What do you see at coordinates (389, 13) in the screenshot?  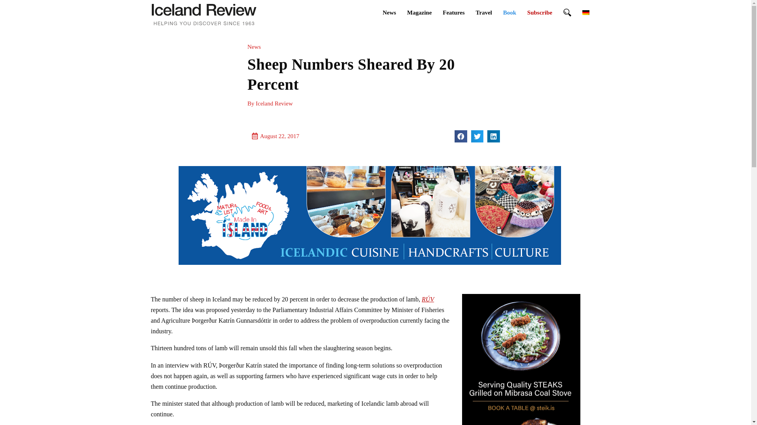 I see `News` at bounding box center [389, 13].